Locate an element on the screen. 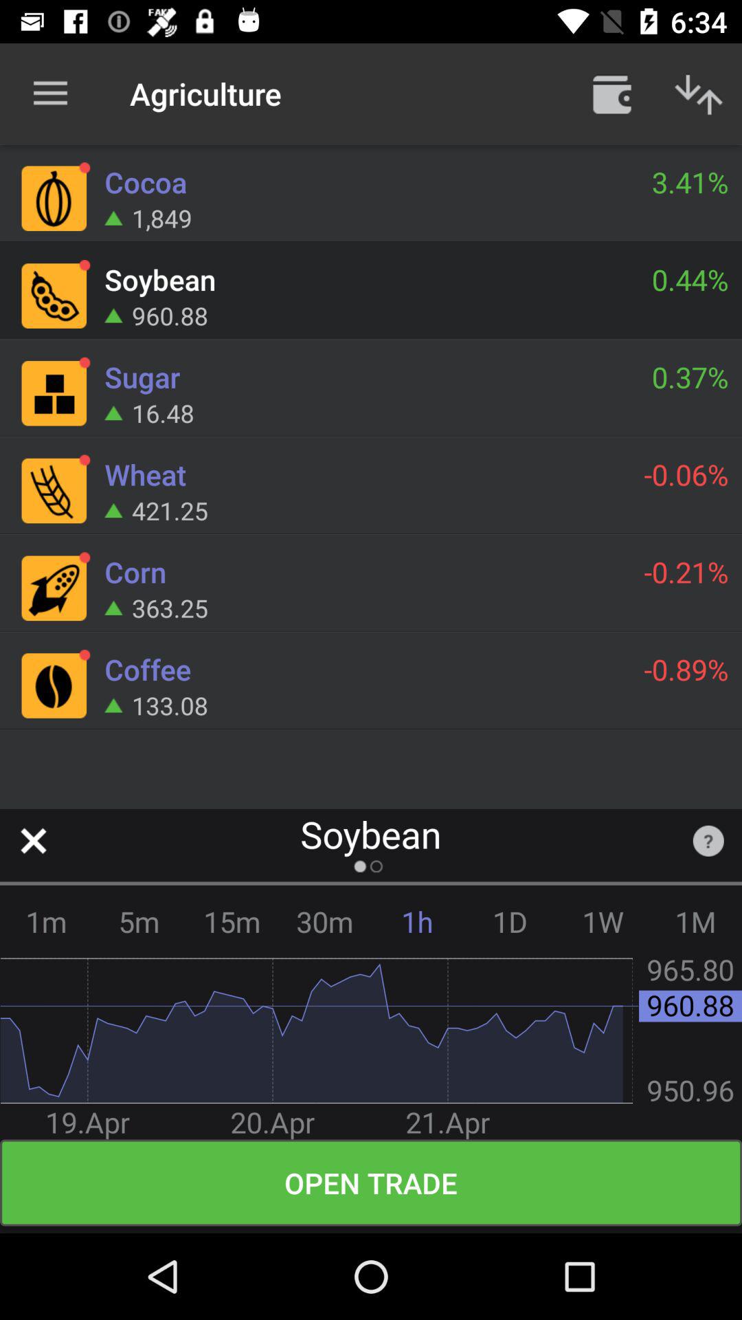 The height and width of the screenshot is (1320, 742). tap the item next to the agriculture item is located at coordinates (611, 93).